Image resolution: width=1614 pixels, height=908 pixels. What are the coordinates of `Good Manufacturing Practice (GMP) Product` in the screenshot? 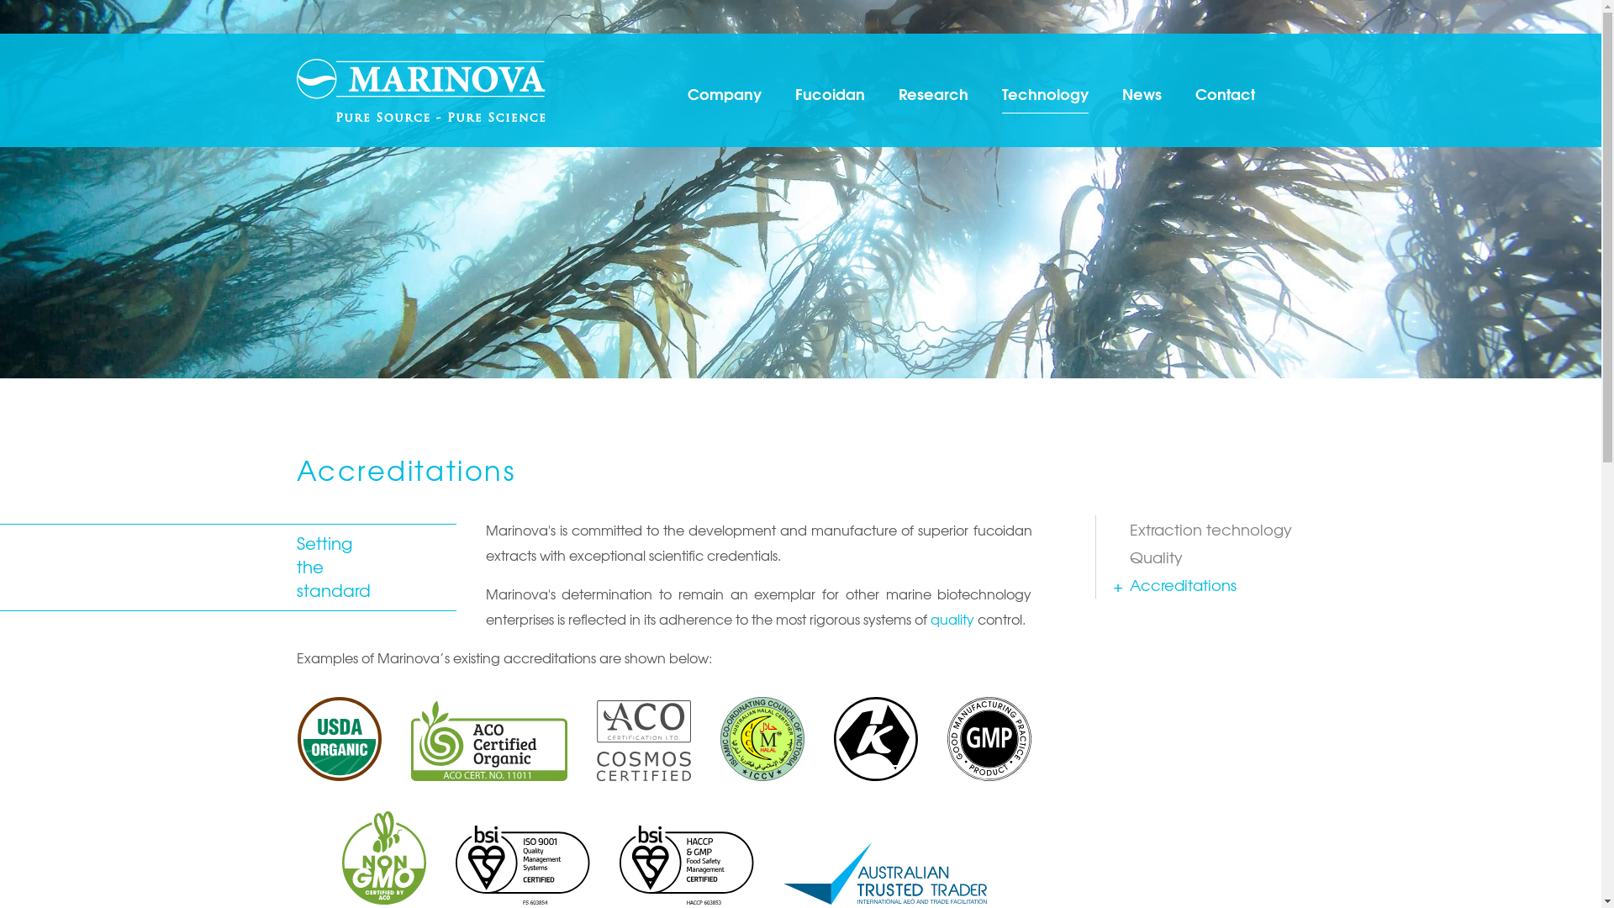 It's located at (989, 739).